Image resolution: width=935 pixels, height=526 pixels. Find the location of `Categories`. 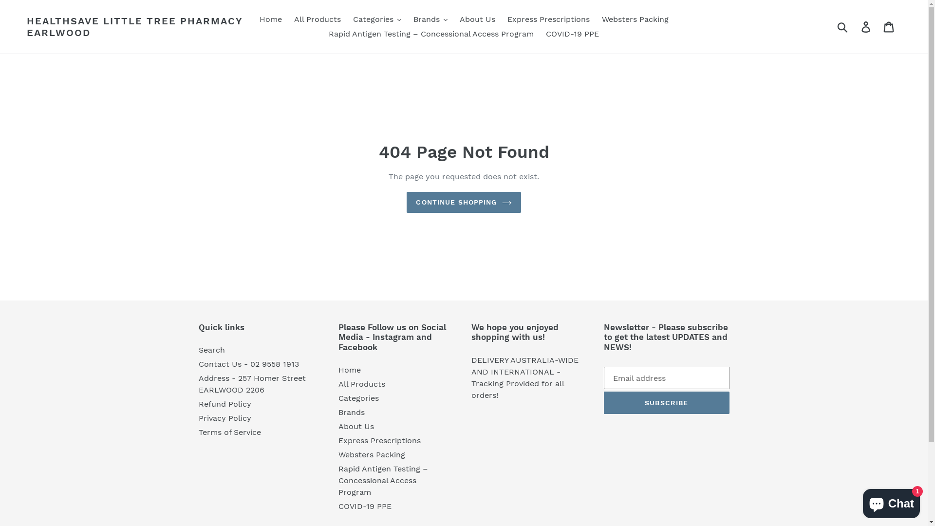

Categories is located at coordinates (358, 398).